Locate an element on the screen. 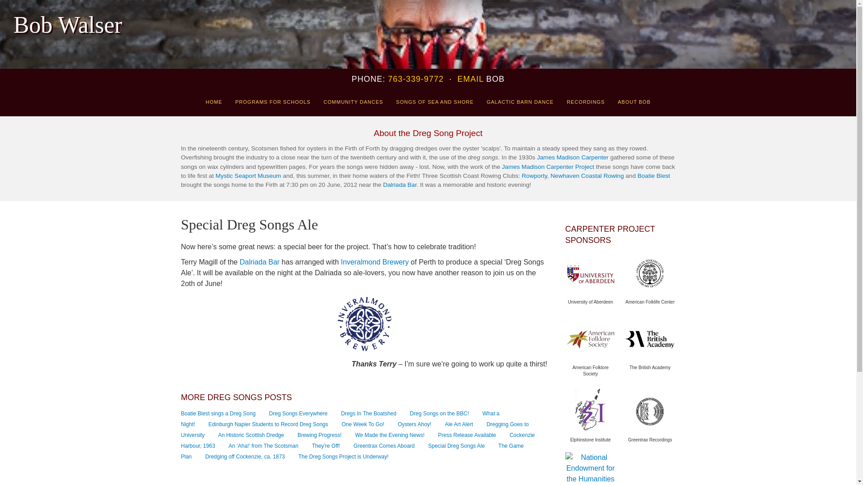  Edinburgh Napier Students to Record Dreg Songs is located at coordinates (268, 424).